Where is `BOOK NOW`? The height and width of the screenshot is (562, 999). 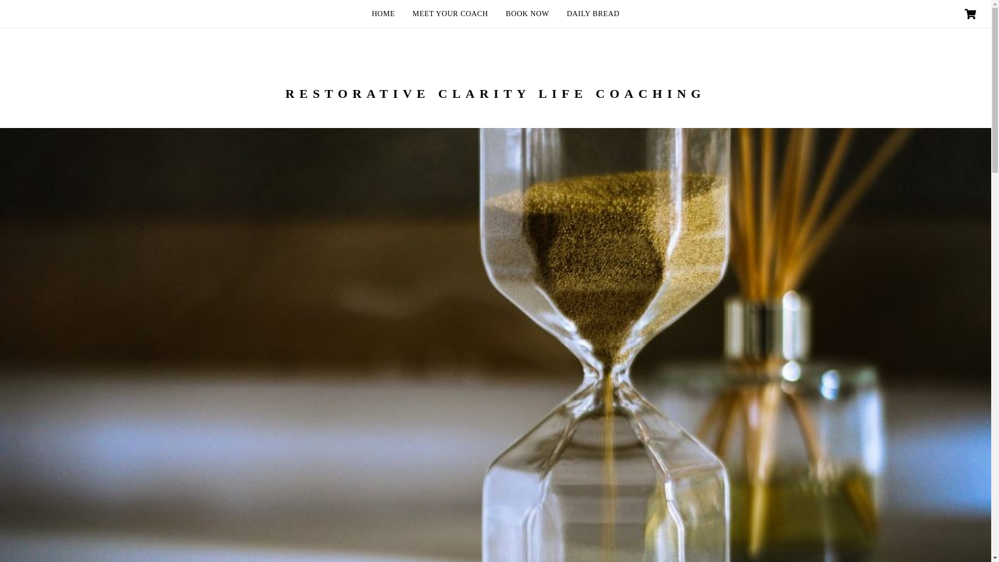
BOOK NOW is located at coordinates (527, 14).